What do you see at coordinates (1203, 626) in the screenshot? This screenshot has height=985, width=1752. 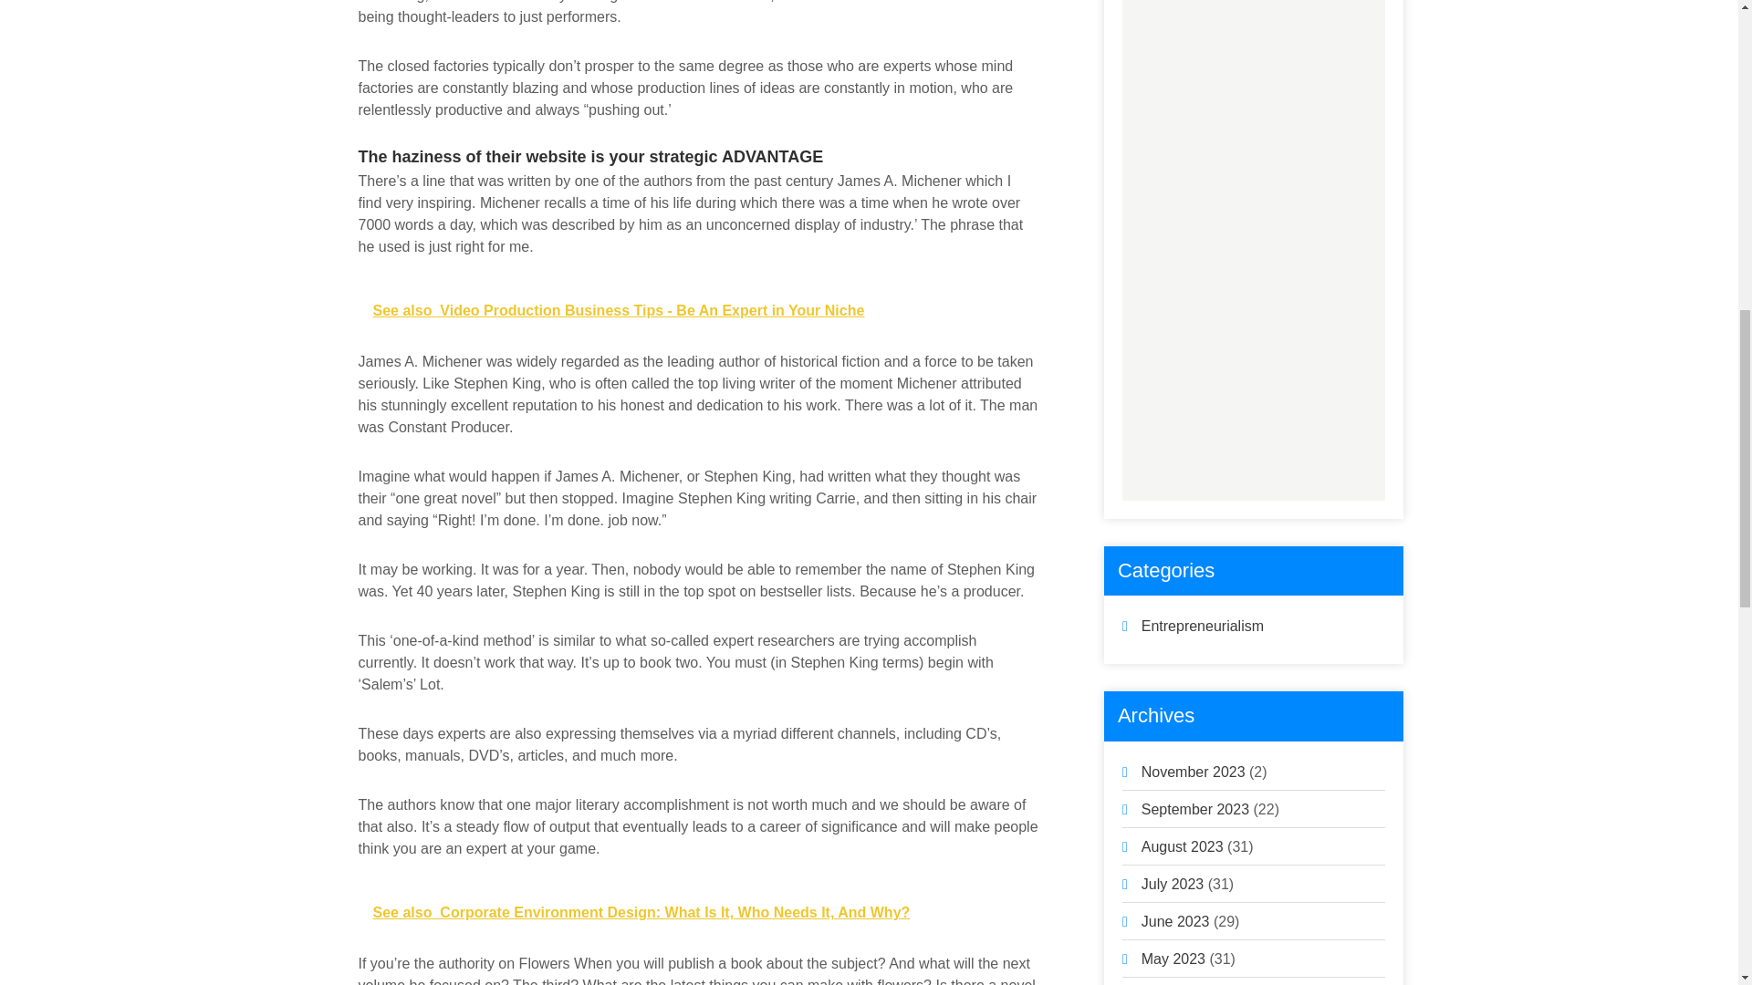 I see `Entrepreneurialism` at bounding box center [1203, 626].